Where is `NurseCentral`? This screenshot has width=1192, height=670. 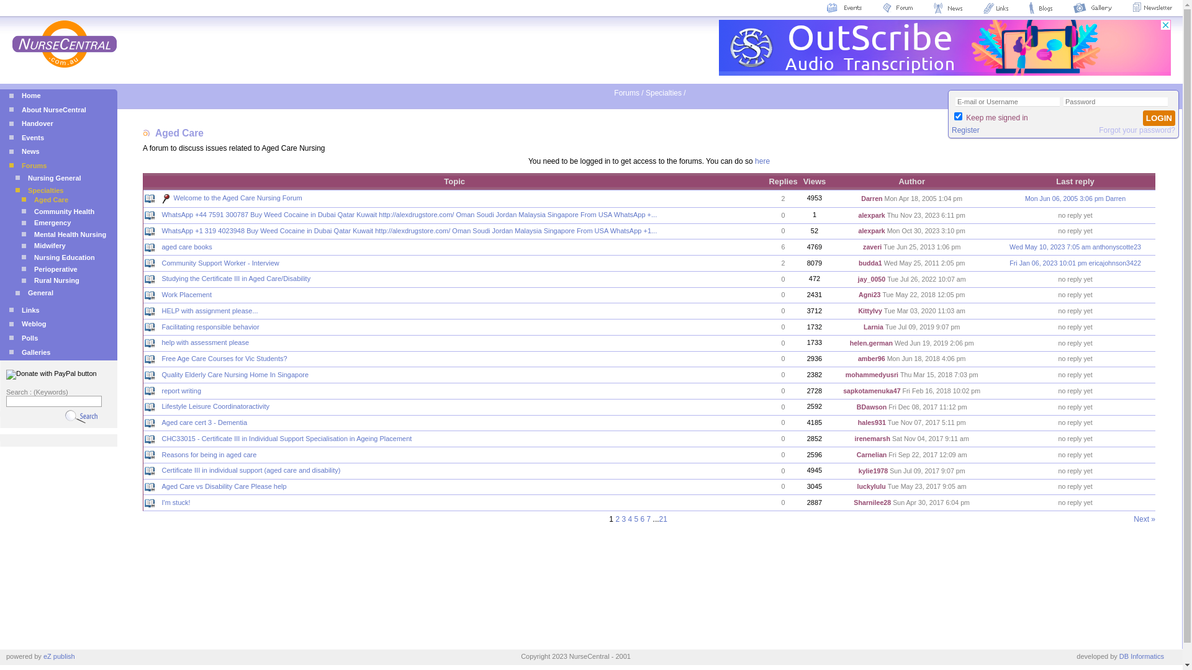 NurseCentral is located at coordinates (58, 43).